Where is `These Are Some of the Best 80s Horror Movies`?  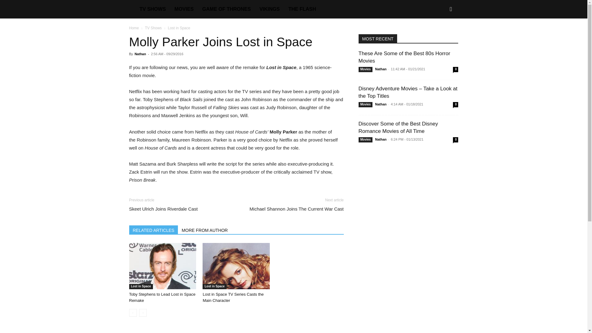
These Are Some of the Best 80s Horror Movies is located at coordinates (404, 57).